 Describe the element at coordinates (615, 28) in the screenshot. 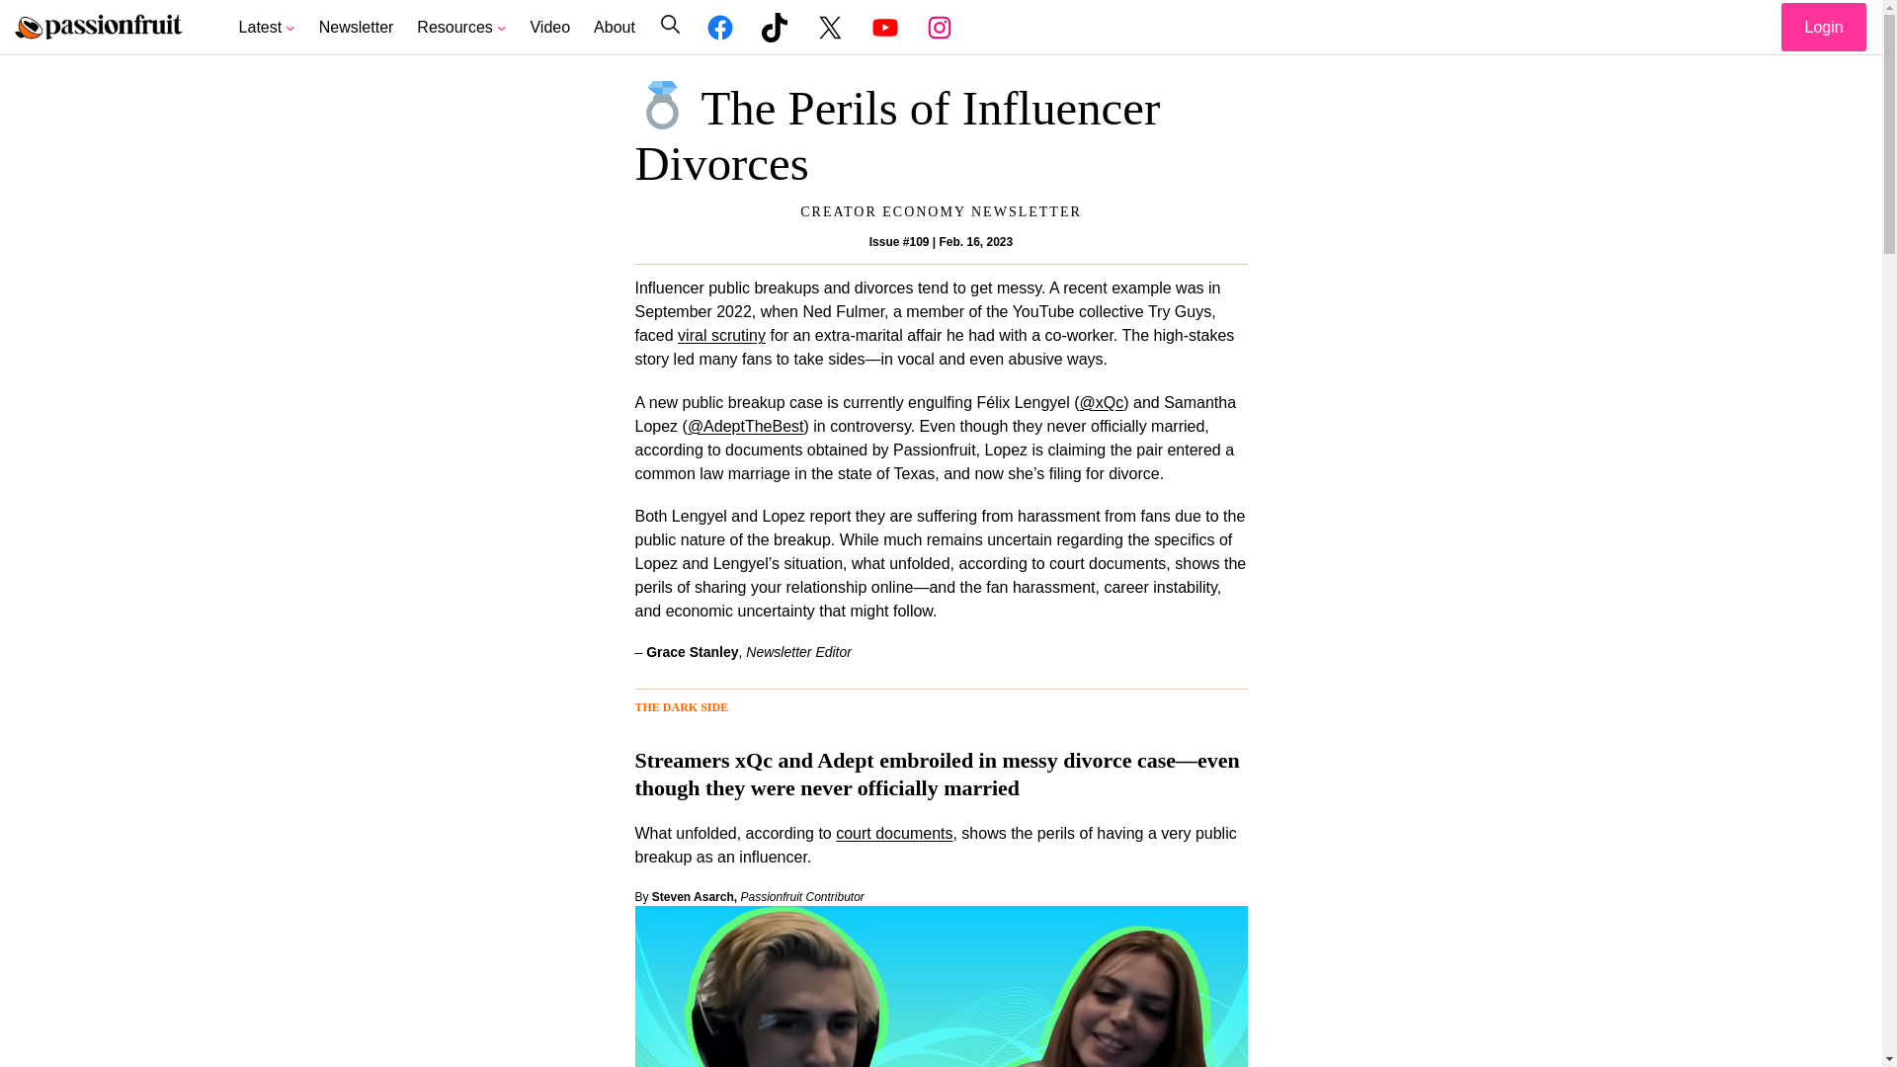

I see `About` at that location.